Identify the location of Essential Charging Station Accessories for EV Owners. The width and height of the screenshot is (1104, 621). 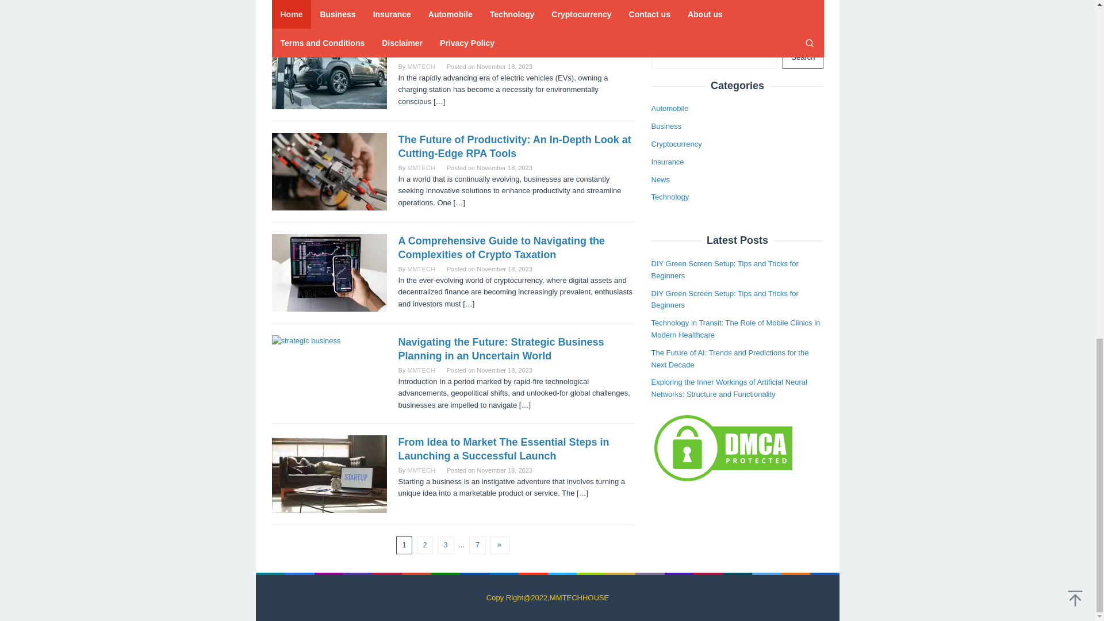
(512, 45).